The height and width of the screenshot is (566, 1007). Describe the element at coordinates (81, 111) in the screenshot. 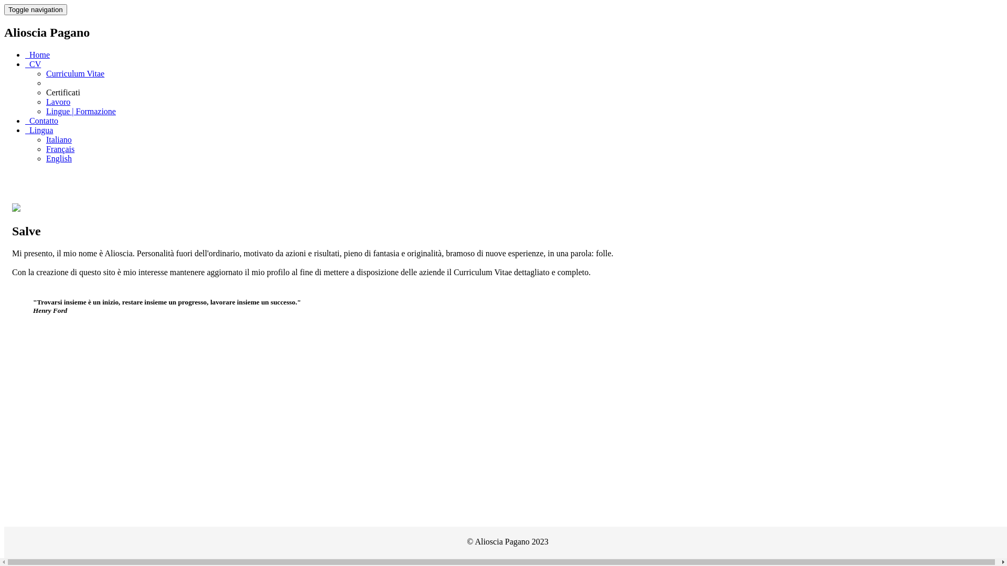

I see `Lingue | Formazione` at that location.